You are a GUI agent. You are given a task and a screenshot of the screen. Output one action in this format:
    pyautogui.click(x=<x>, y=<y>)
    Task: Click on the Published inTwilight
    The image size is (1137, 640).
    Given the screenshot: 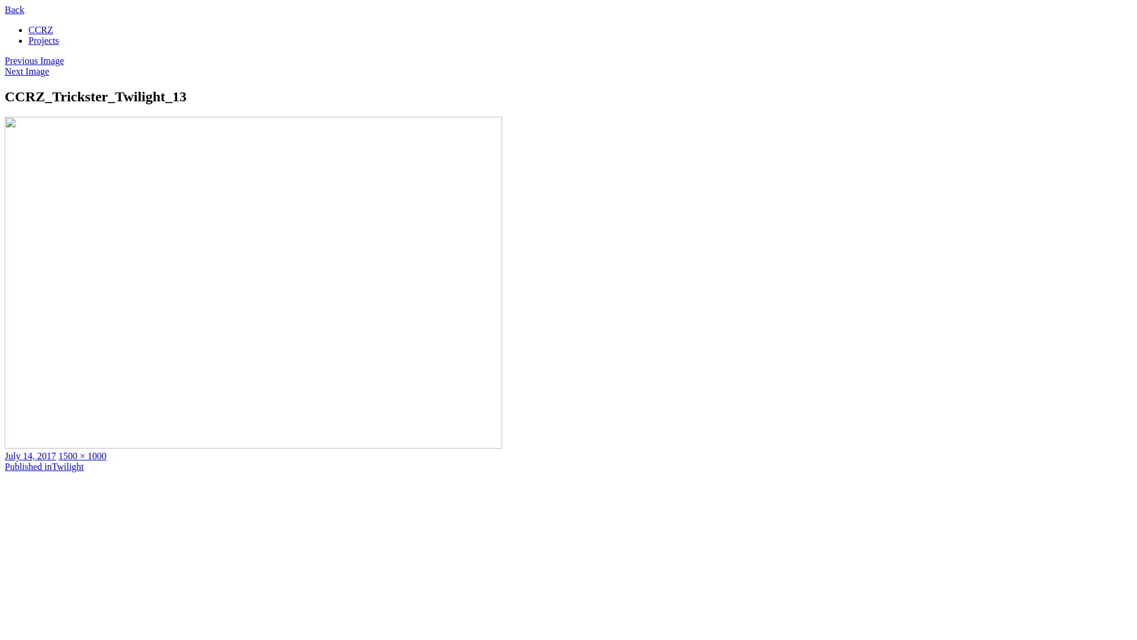 What is the action you would take?
    pyautogui.click(x=44, y=467)
    